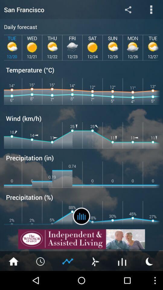 Image resolution: width=163 pixels, height=290 pixels. I want to click on click to wind icon, so click(95, 261).